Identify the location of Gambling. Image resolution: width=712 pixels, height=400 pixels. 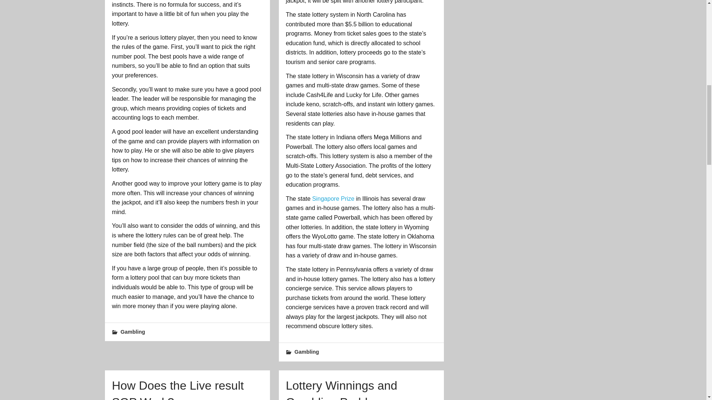
(133, 331).